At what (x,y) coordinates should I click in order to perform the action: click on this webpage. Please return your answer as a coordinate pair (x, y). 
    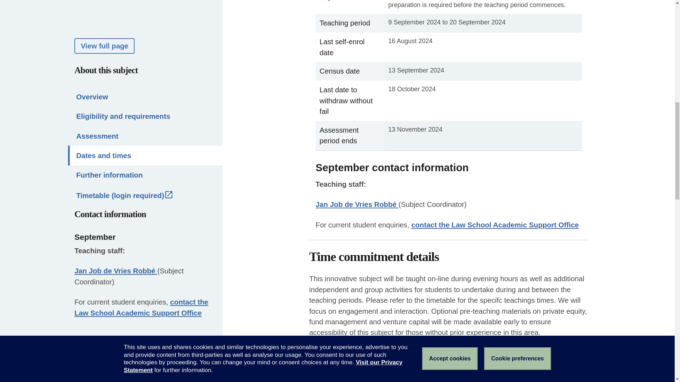
    Looking at the image, I should click on (347, 376).